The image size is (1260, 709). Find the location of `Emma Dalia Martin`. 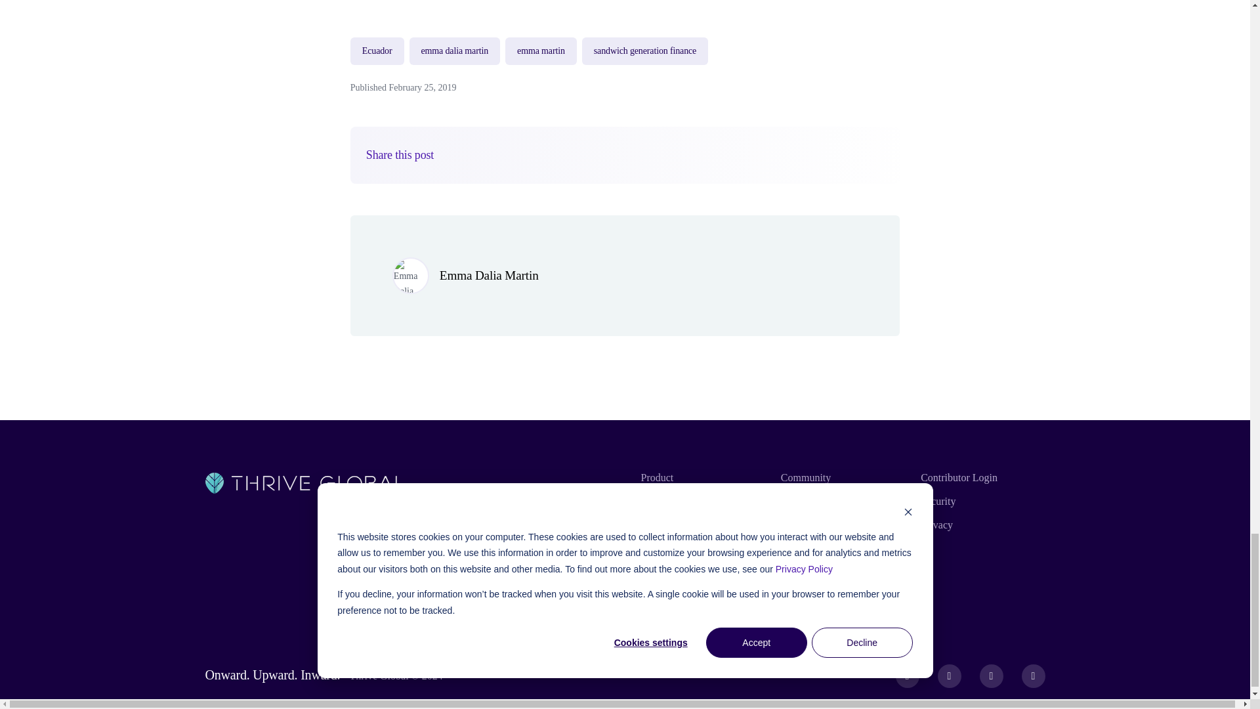

Emma Dalia Martin is located at coordinates (490, 275).